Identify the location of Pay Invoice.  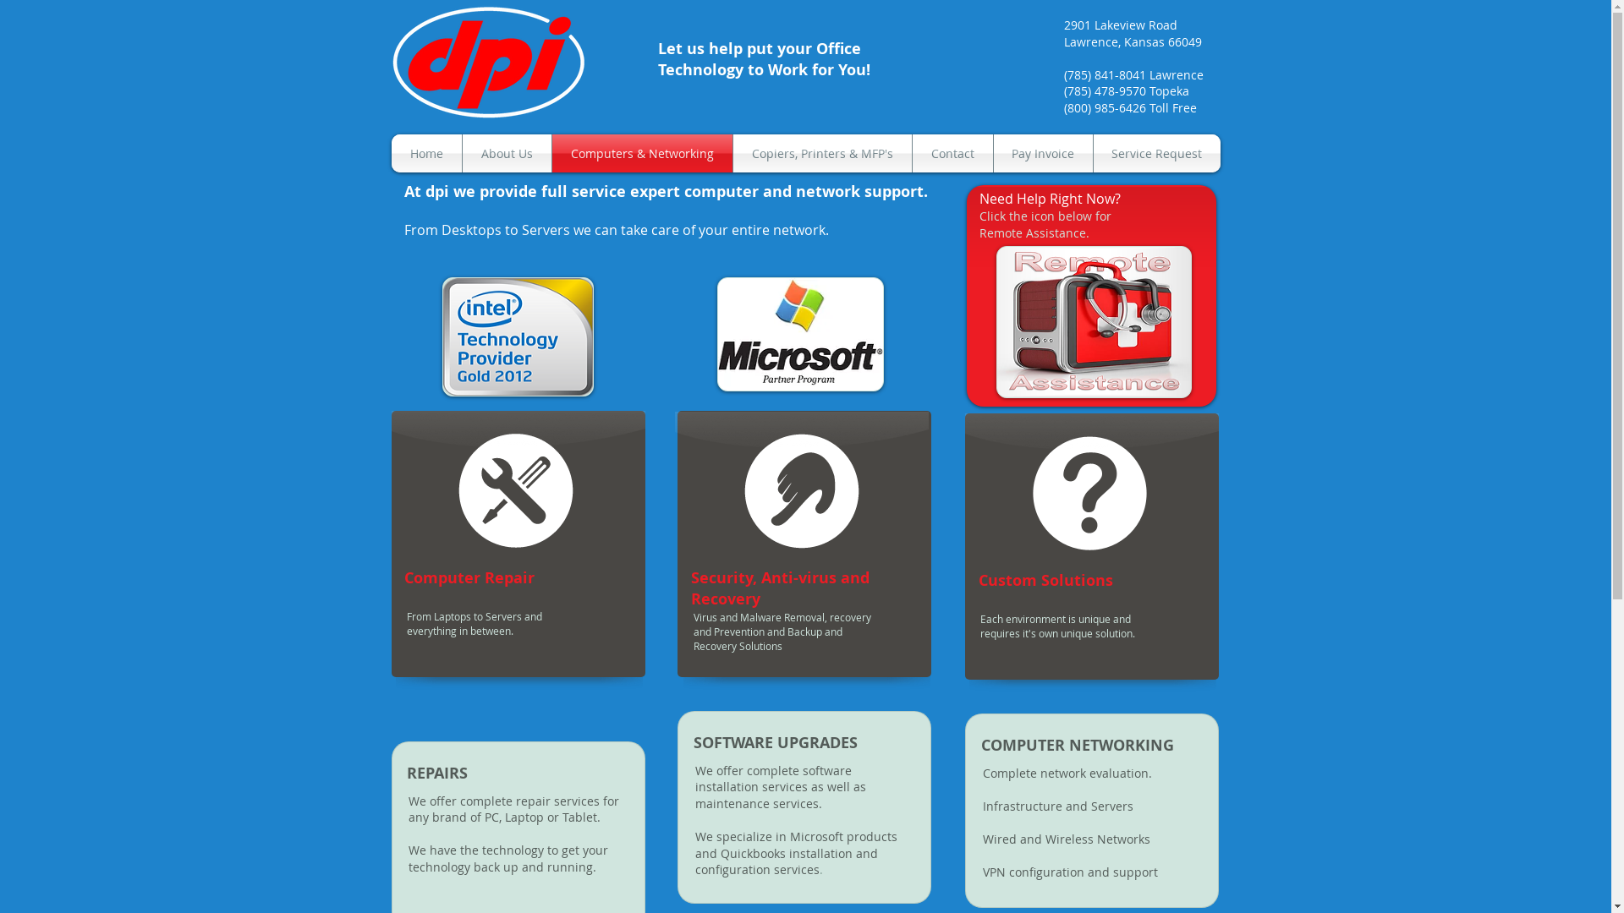
(1042, 154).